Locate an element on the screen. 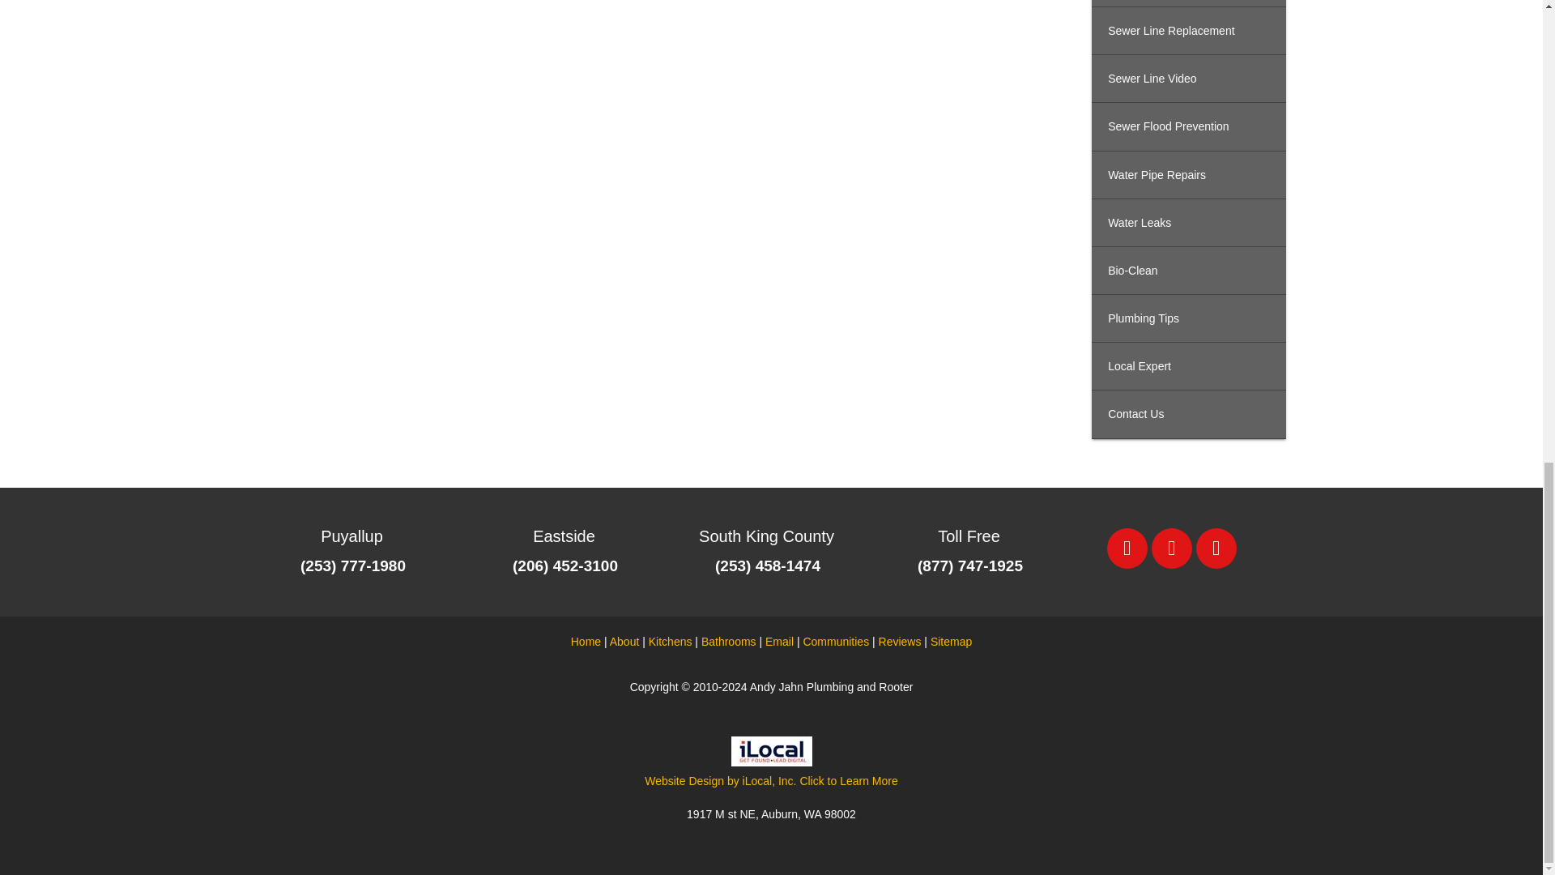 The width and height of the screenshot is (1555, 875). Water Pipe Repairs is located at coordinates (1188, 175).